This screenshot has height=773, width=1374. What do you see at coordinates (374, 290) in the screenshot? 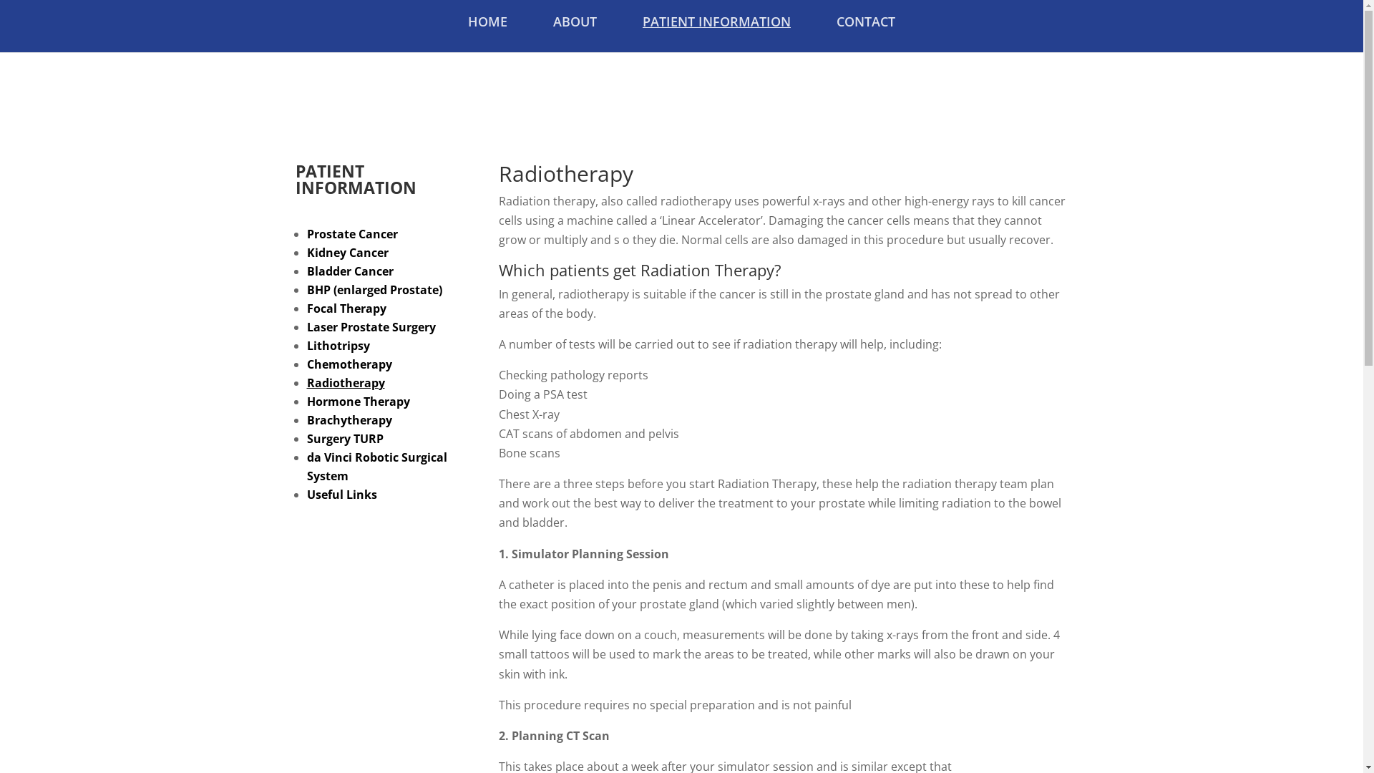
I see `BHP (enlarged Prostate)` at bounding box center [374, 290].